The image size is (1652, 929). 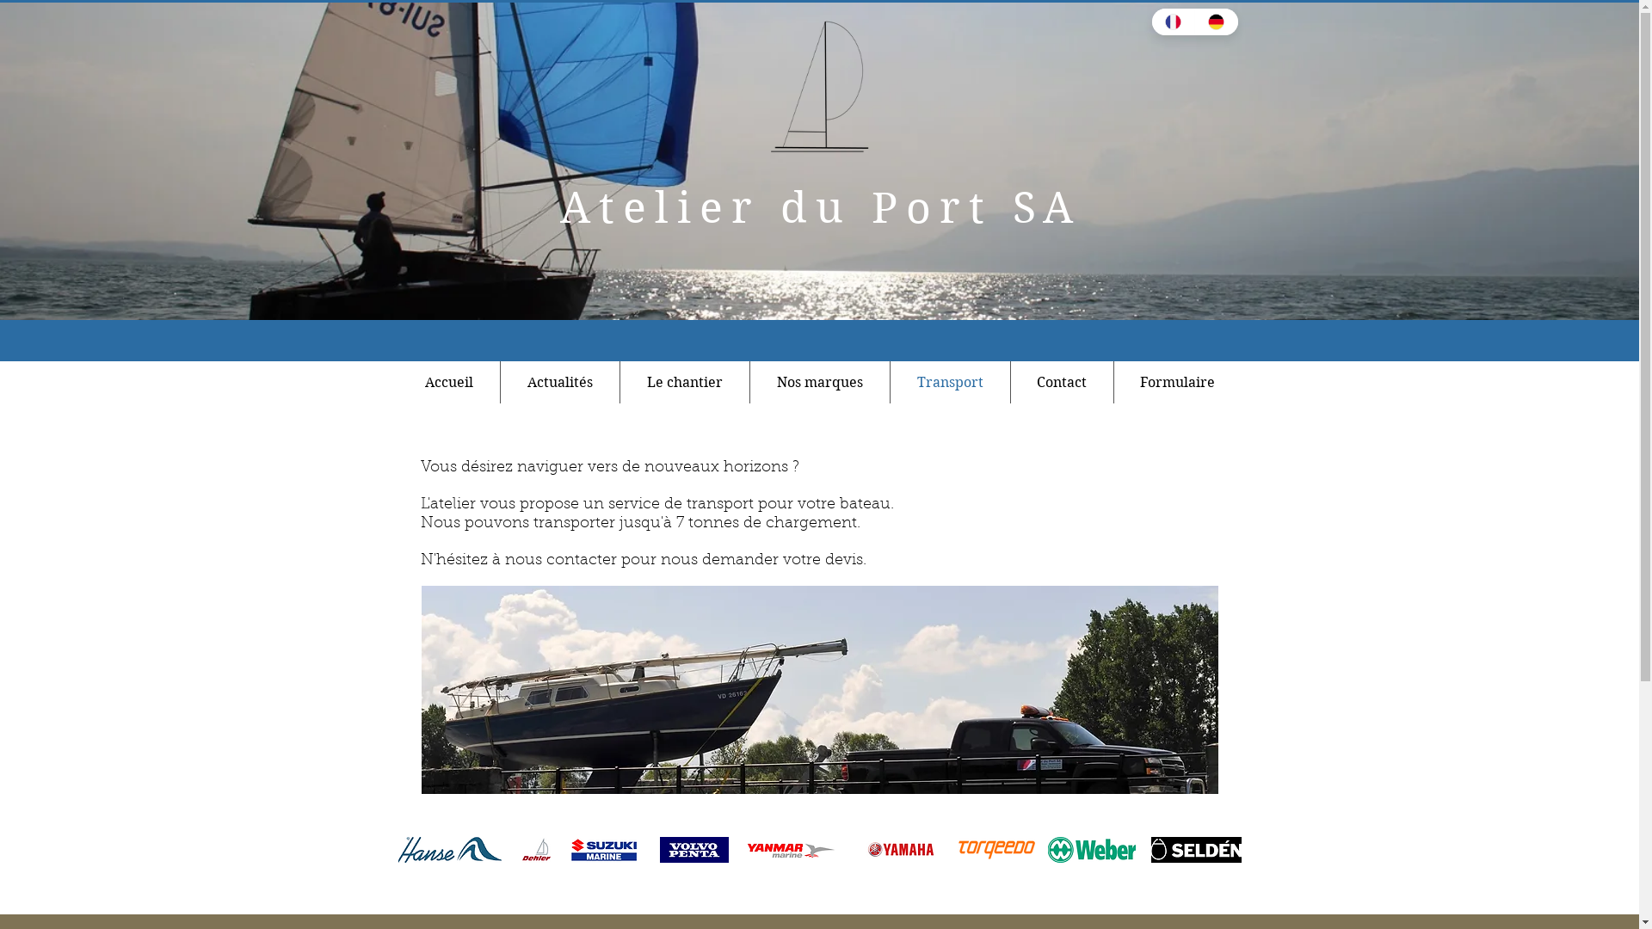 What do you see at coordinates (820, 208) in the screenshot?
I see `Atelier du Port SA` at bounding box center [820, 208].